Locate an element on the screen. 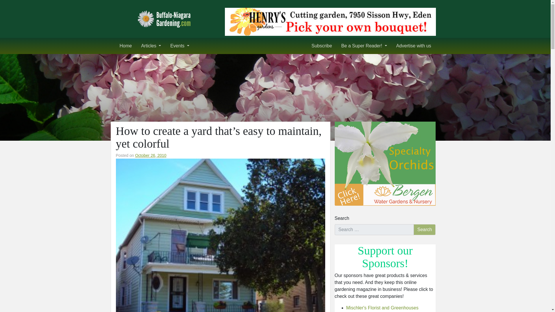  Subscribe is located at coordinates (321, 46).